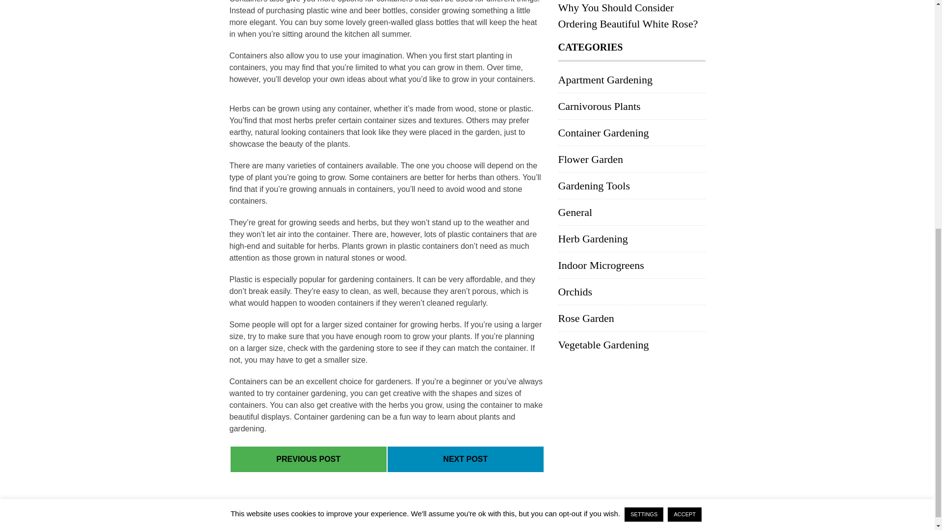  What do you see at coordinates (586, 318) in the screenshot?
I see `Rose Garden` at bounding box center [586, 318].